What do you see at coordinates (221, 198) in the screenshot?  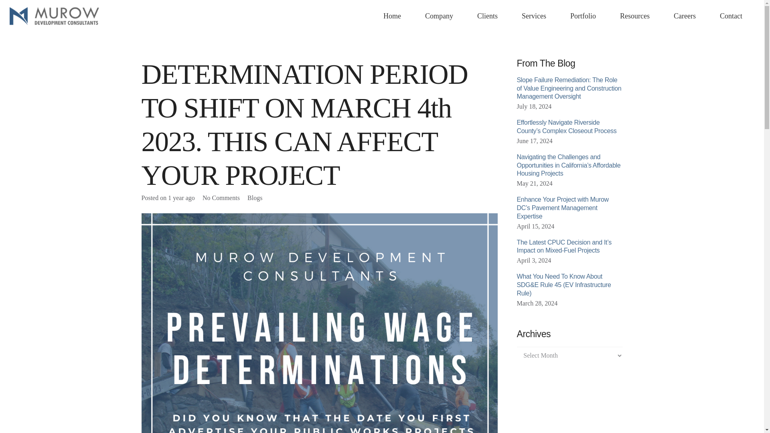 I see `No Comments` at bounding box center [221, 198].